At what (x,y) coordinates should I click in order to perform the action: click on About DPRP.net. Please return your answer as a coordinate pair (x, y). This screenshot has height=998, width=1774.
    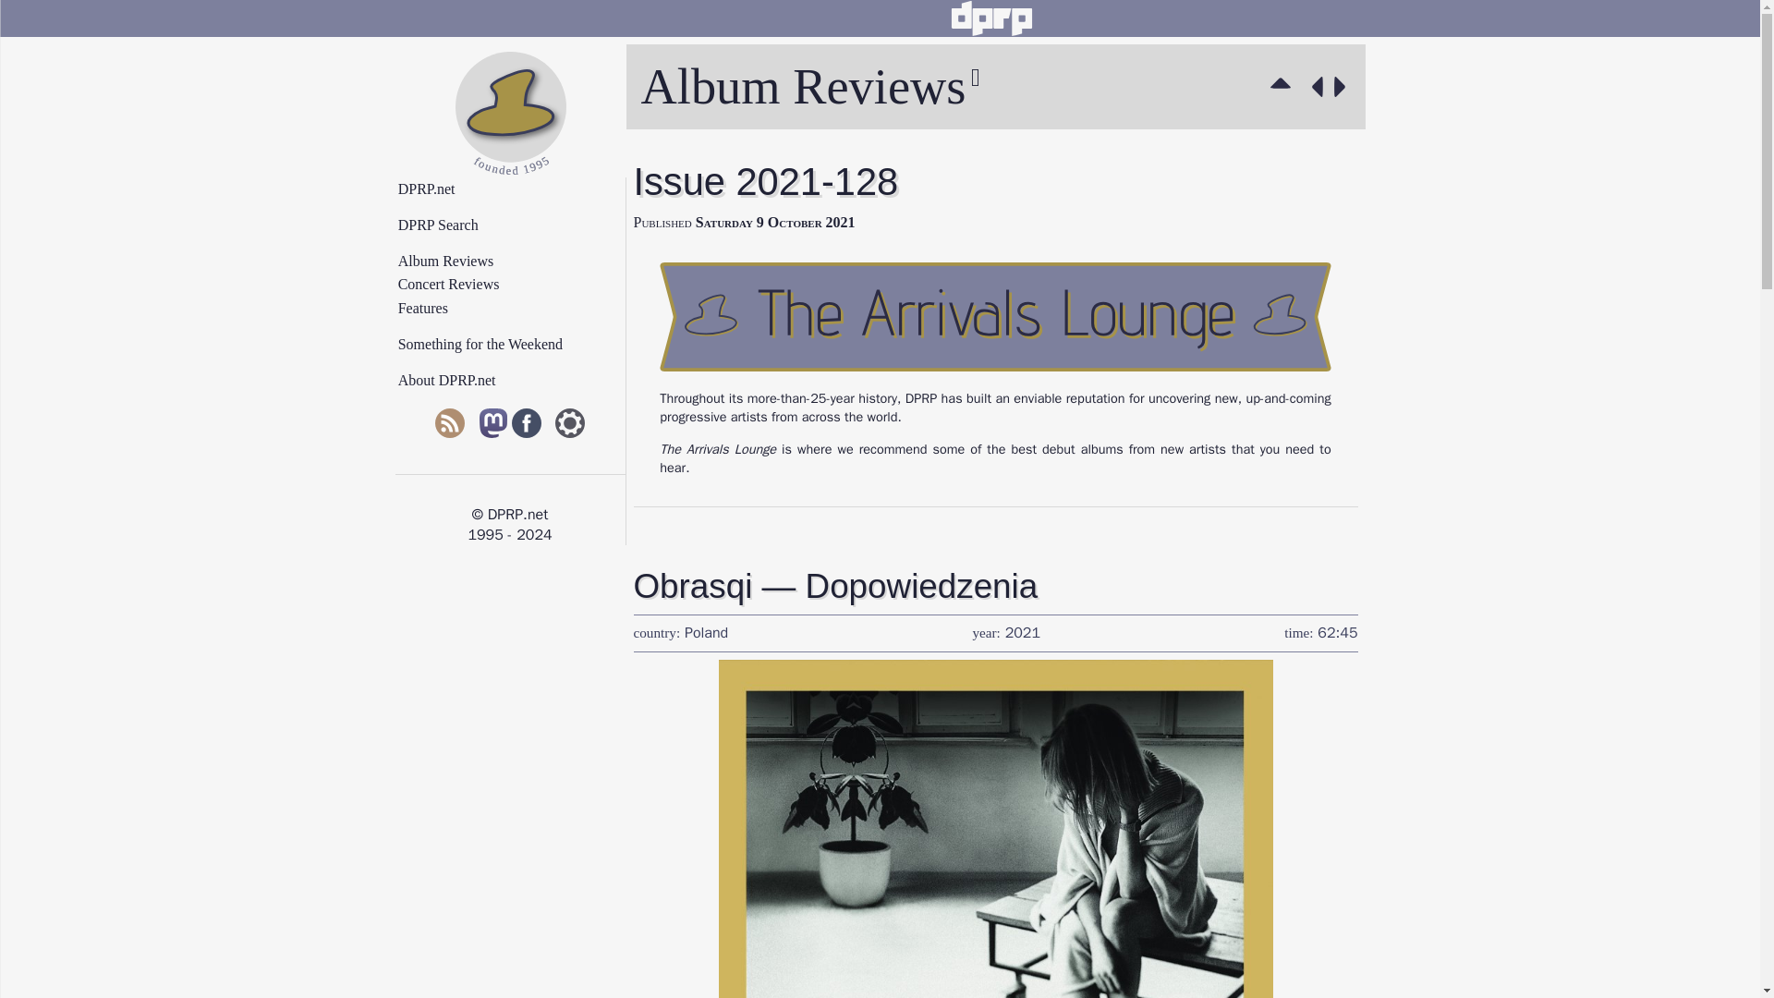
    Looking at the image, I should click on (517, 381).